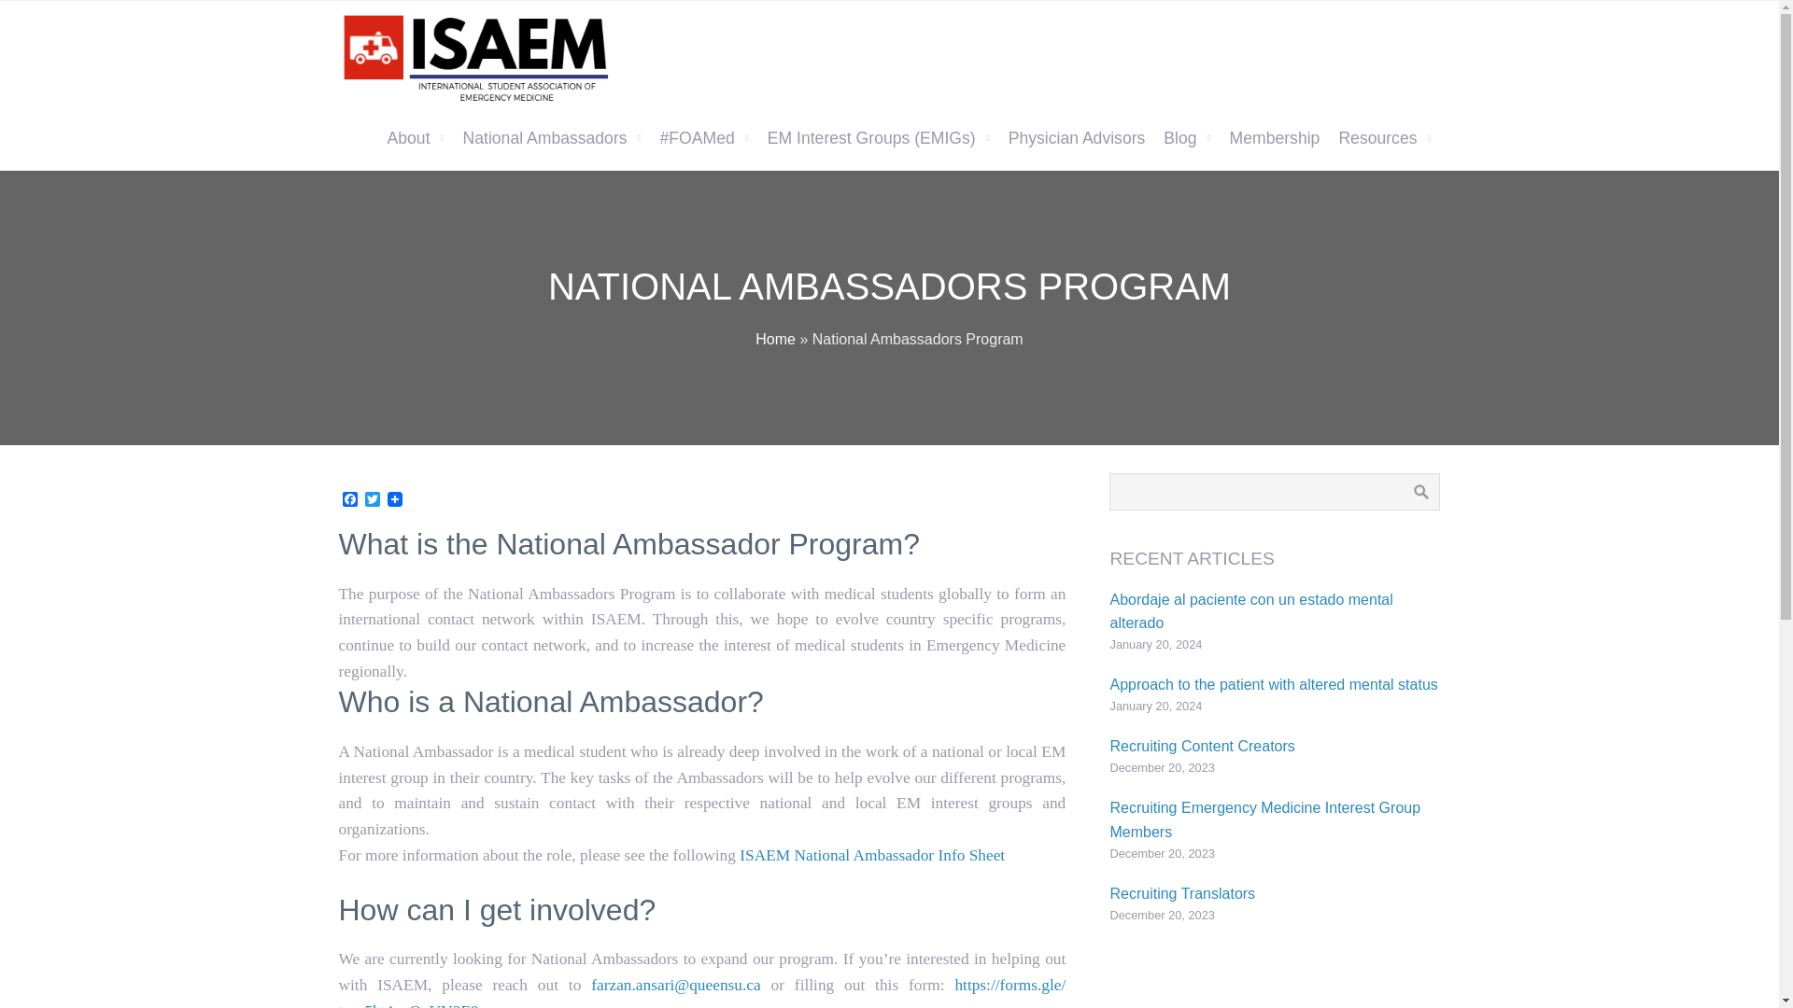 This screenshot has height=1008, width=1793. Describe the element at coordinates (372, 500) in the screenshot. I see `Twitter` at that location.